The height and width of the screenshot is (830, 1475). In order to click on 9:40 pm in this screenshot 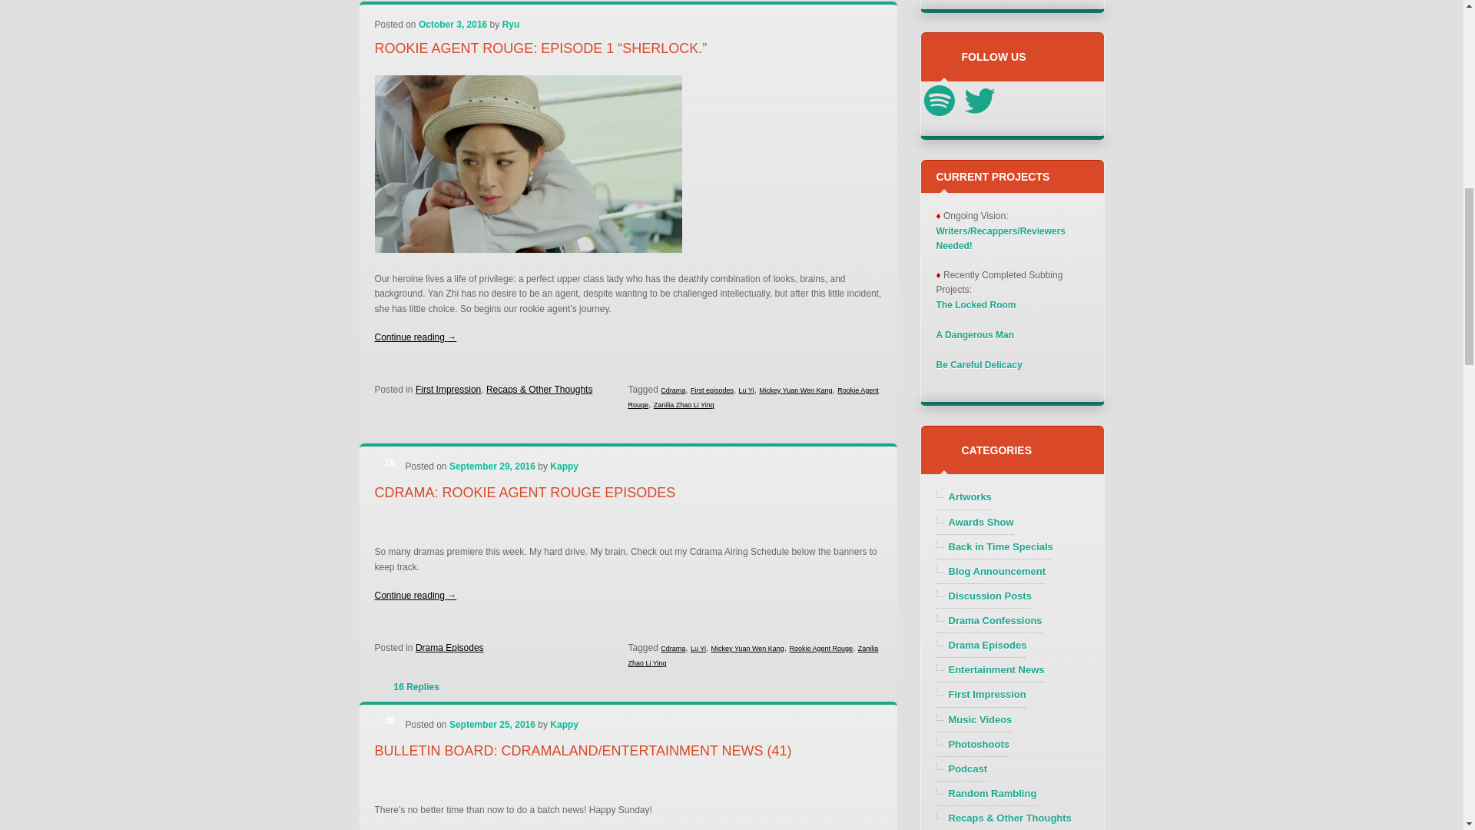, I will do `click(492, 466)`.